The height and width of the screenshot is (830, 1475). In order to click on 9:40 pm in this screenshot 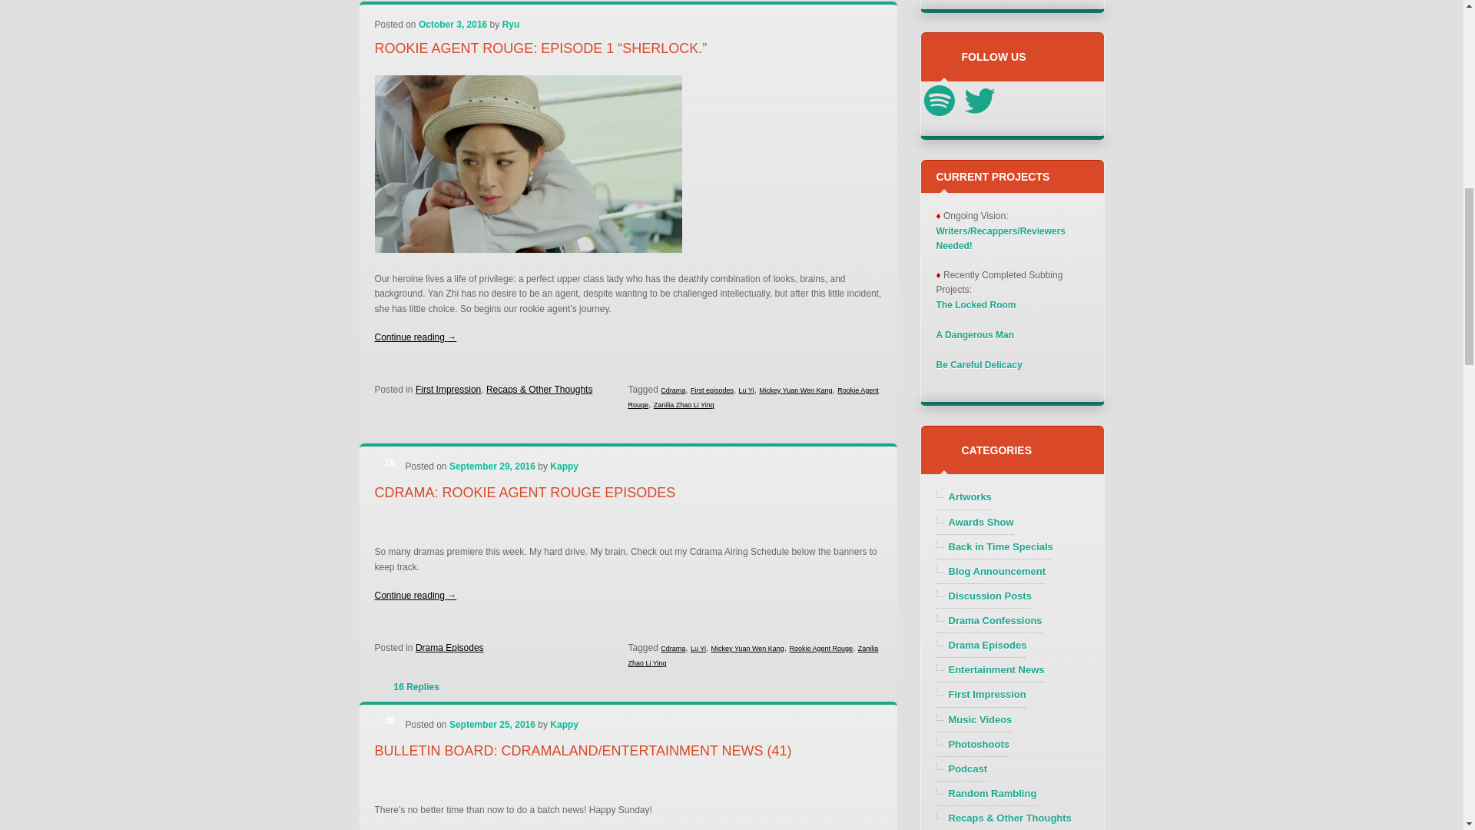, I will do `click(492, 466)`.